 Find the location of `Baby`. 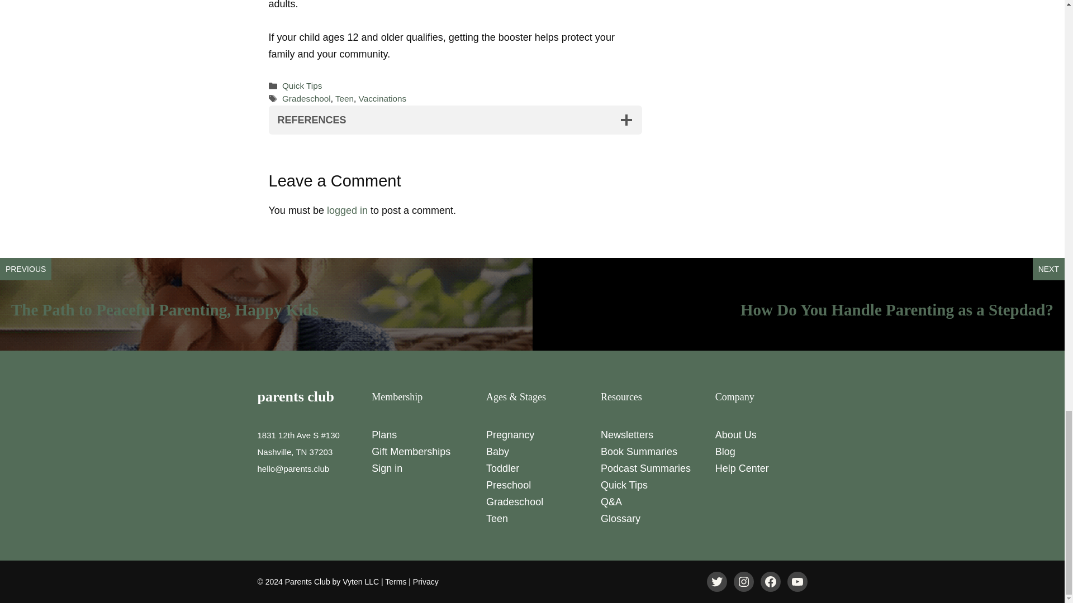

Baby is located at coordinates (497, 451).